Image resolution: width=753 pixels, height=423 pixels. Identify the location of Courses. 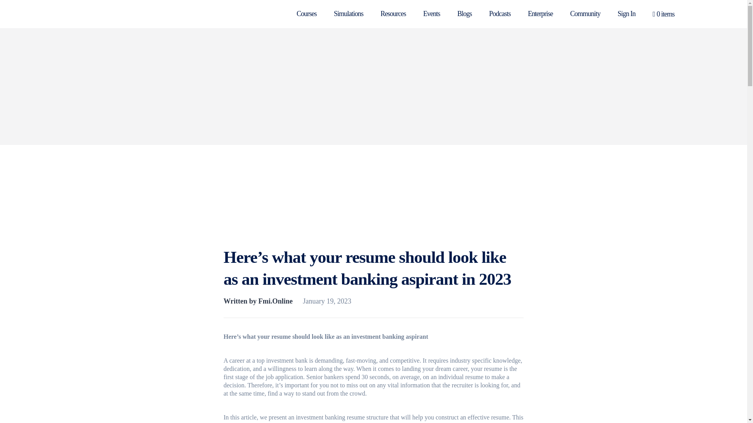
(306, 13).